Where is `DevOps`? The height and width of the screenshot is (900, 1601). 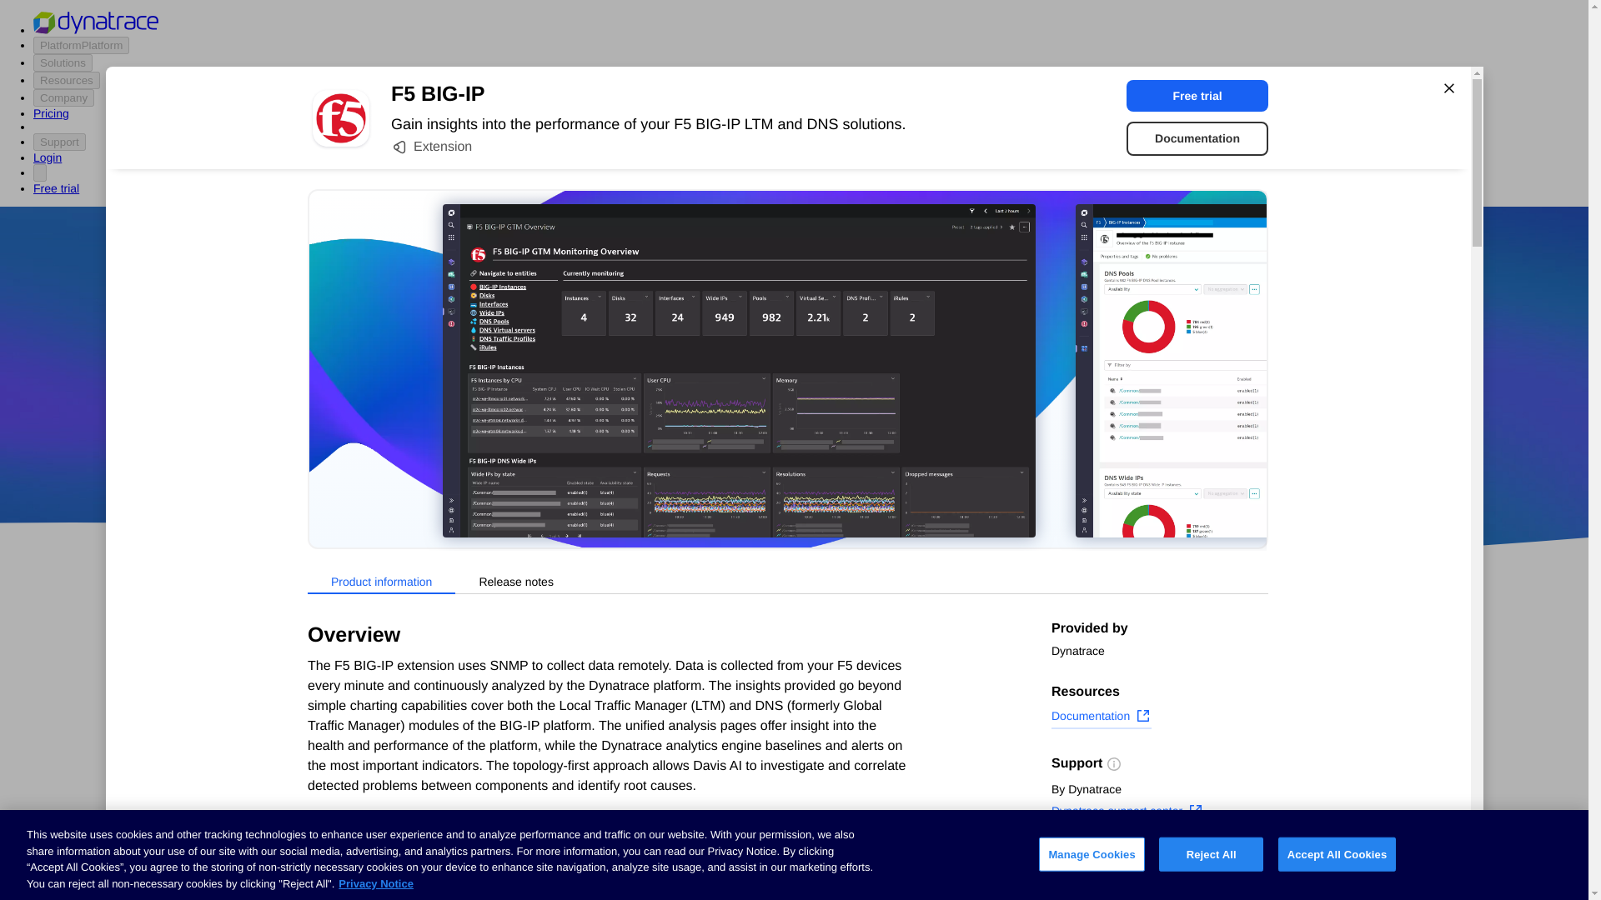
DevOps is located at coordinates (911, 460).